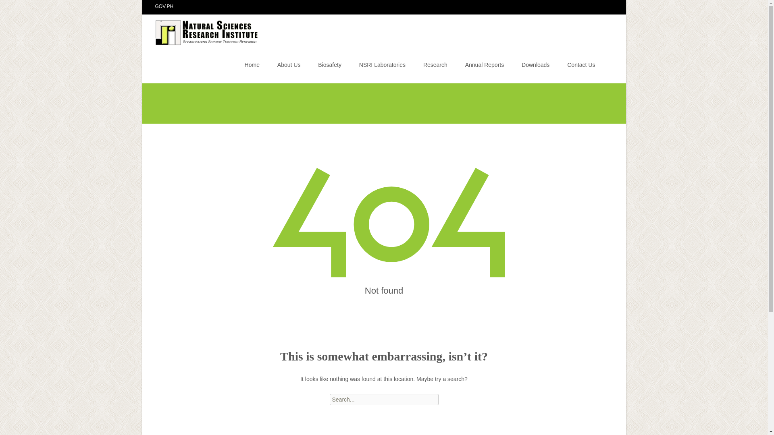 The height and width of the screenshot is (435, 774). I want to click on Search for:, so click(384, 400).